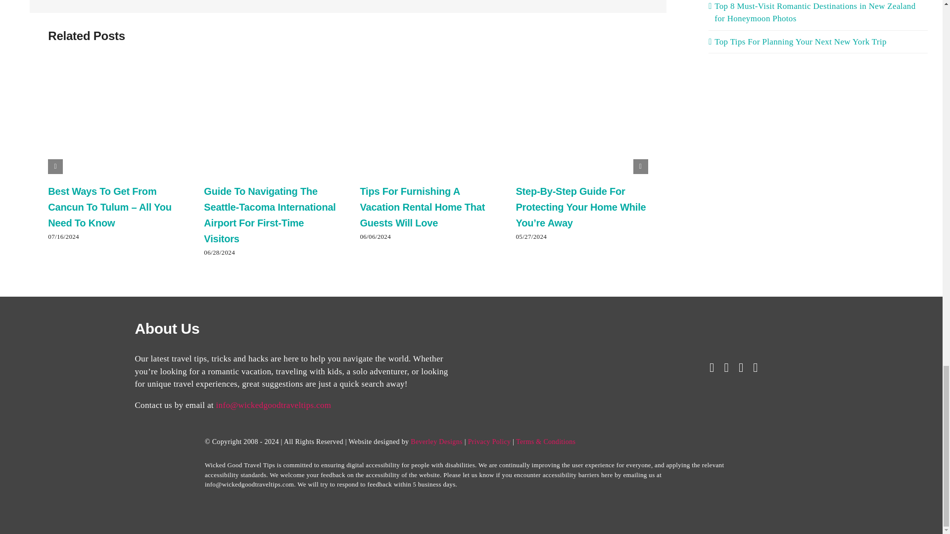  What do you see at coordinates (580, 1) in the screenshot?
I see `Reddit` at bounding box center [580, 1].